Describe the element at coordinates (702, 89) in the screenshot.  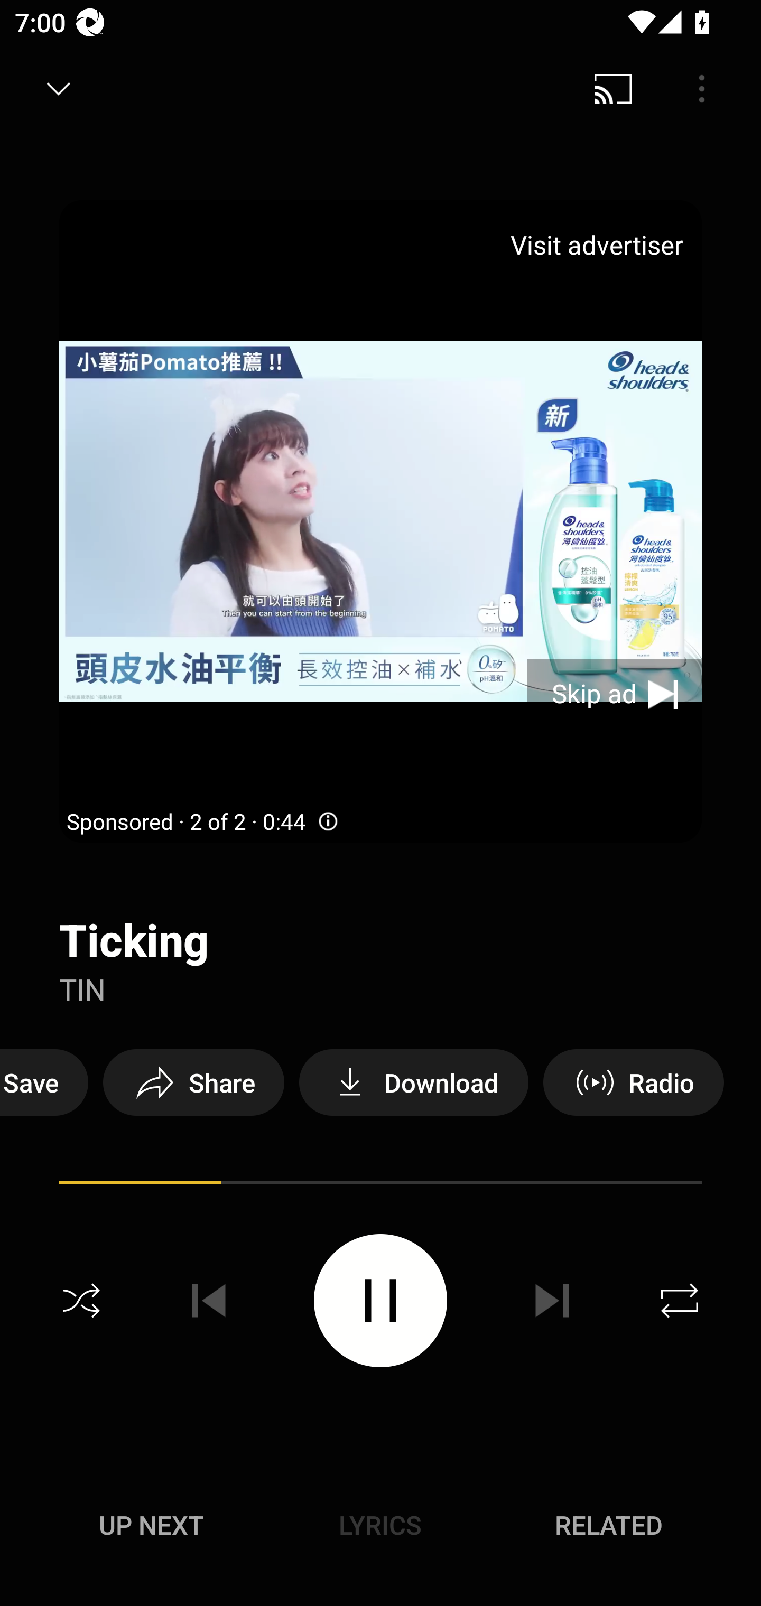
I see `Menu` at that location.